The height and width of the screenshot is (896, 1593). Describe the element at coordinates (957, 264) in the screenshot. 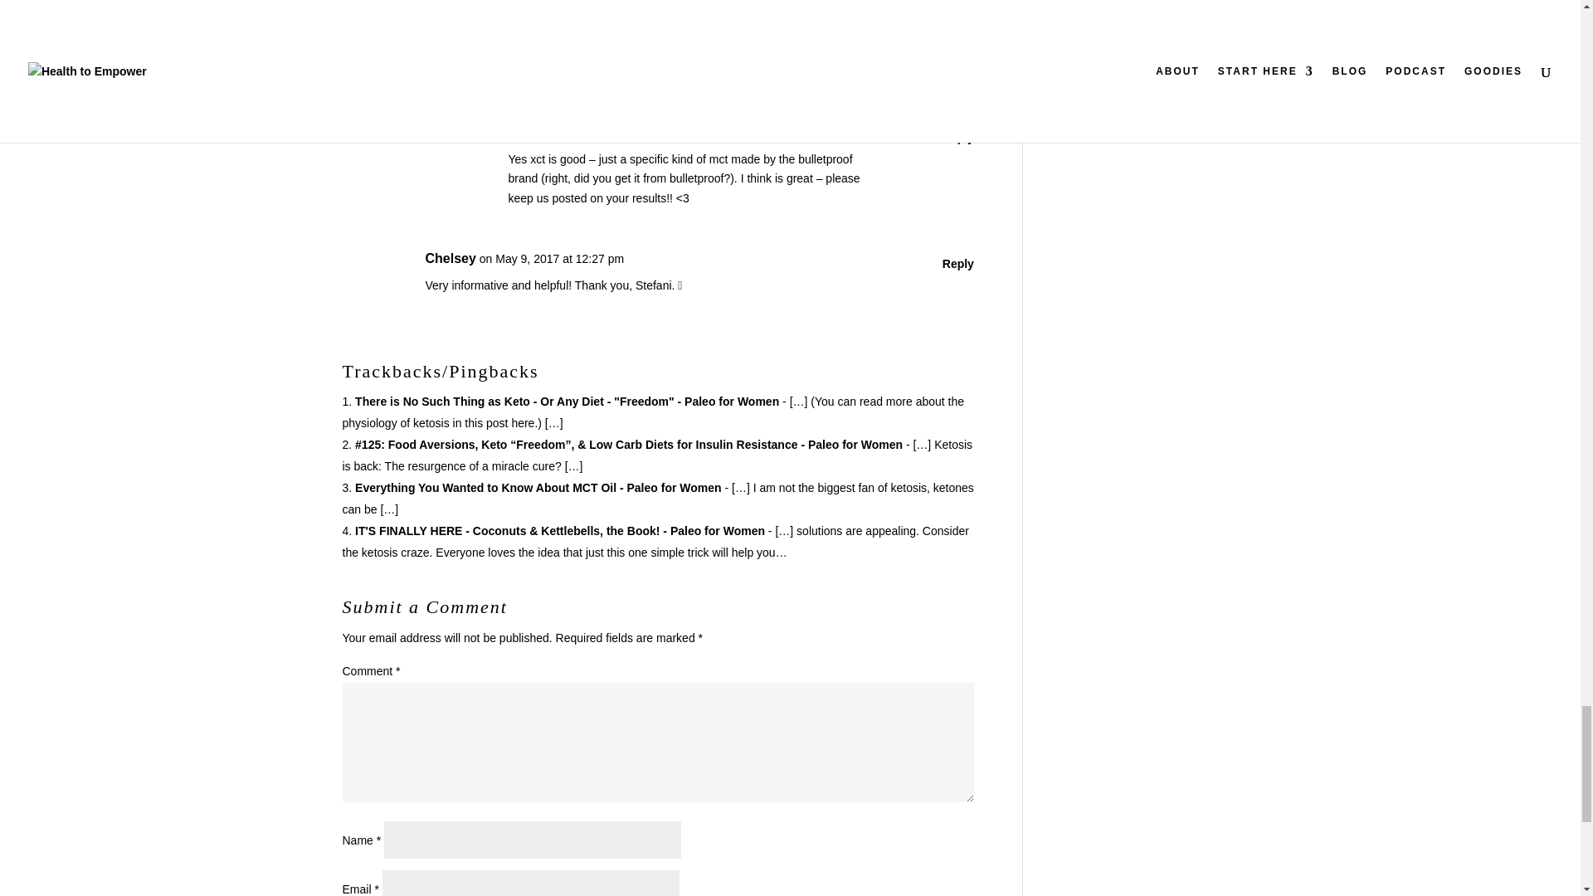

I see `Reply` at that location.